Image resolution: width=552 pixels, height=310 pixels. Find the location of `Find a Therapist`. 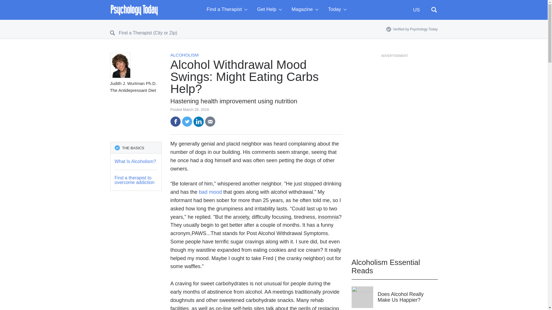

Find a Therapist is located at coordinates (228, 10).